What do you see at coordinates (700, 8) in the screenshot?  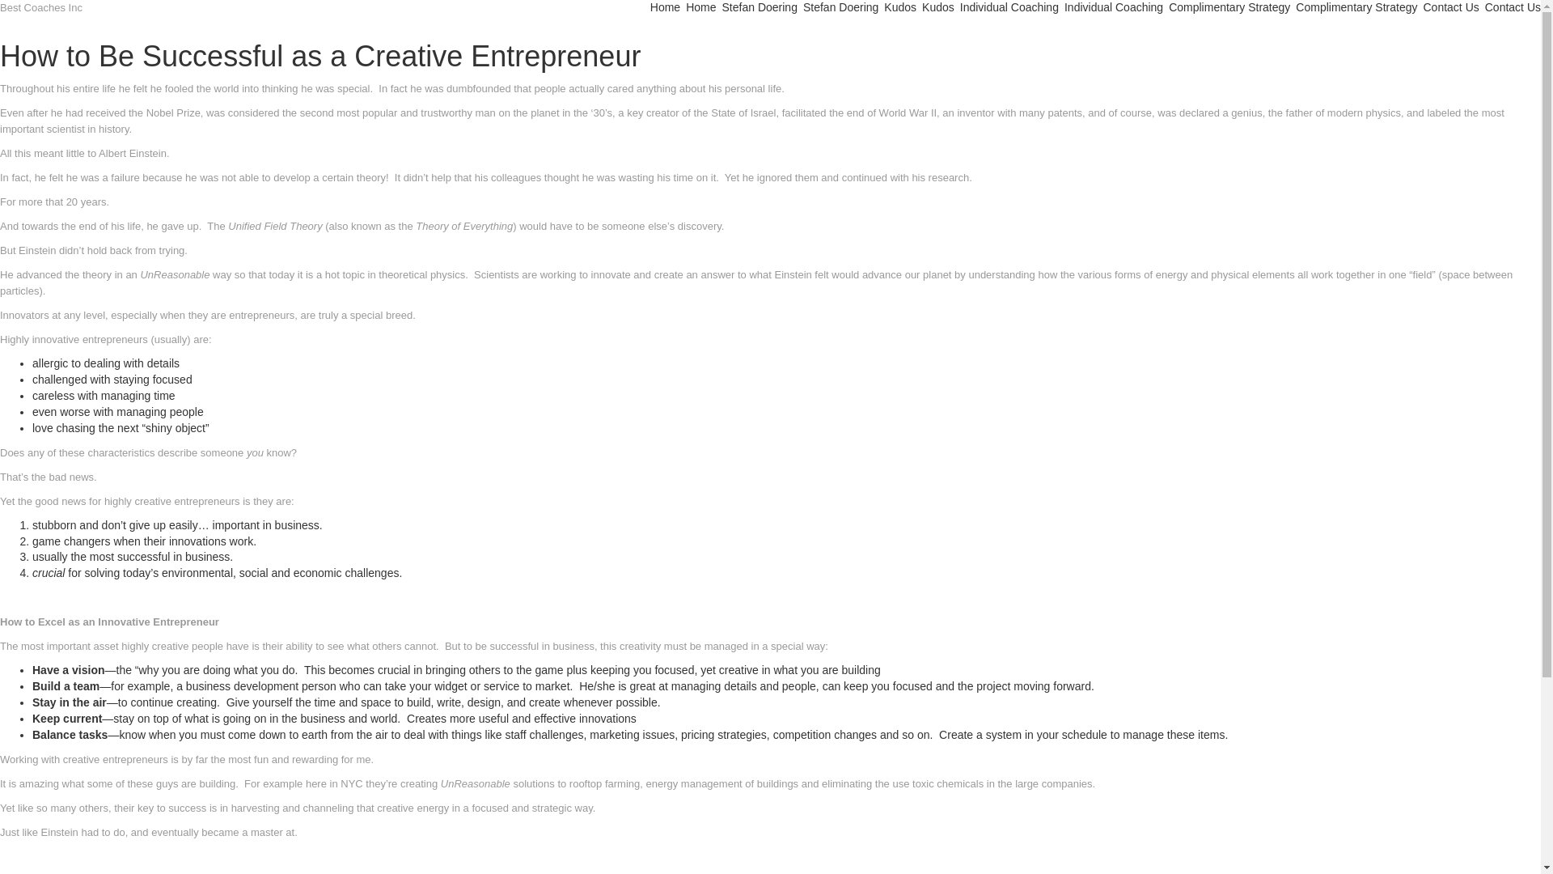 I see `Home` at bounding box center [700, 8].